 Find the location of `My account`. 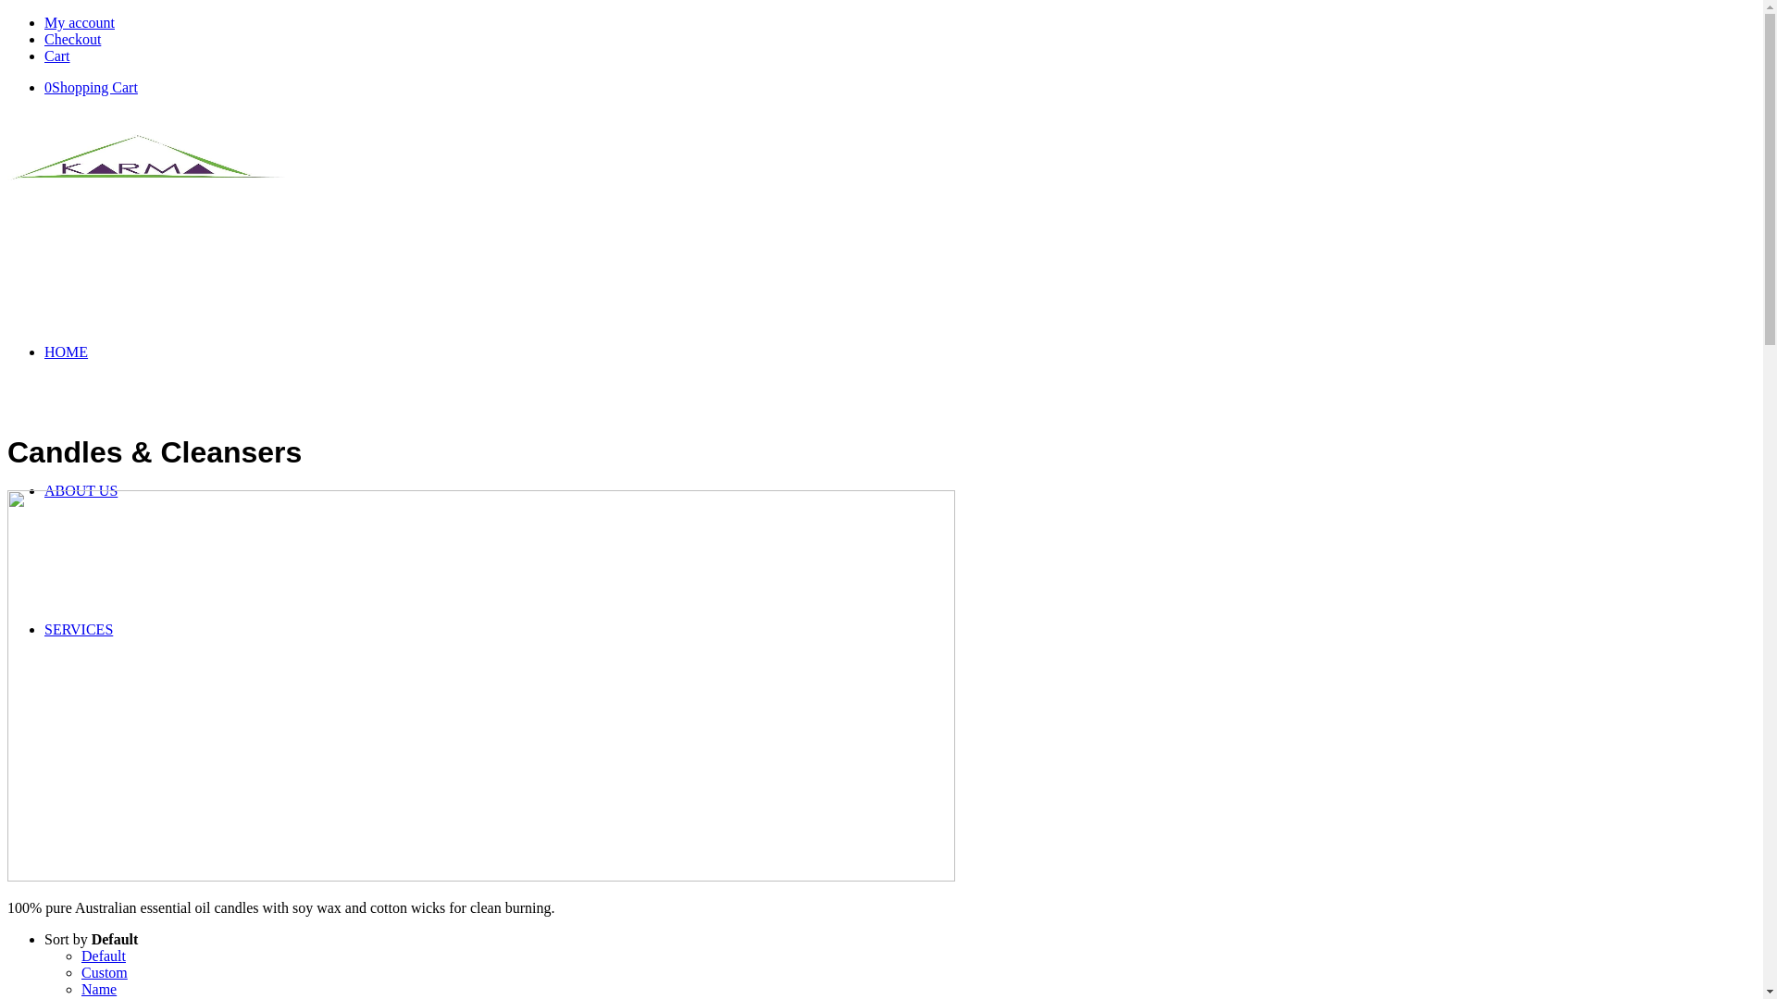

My account is located at coordinates (80, 22).